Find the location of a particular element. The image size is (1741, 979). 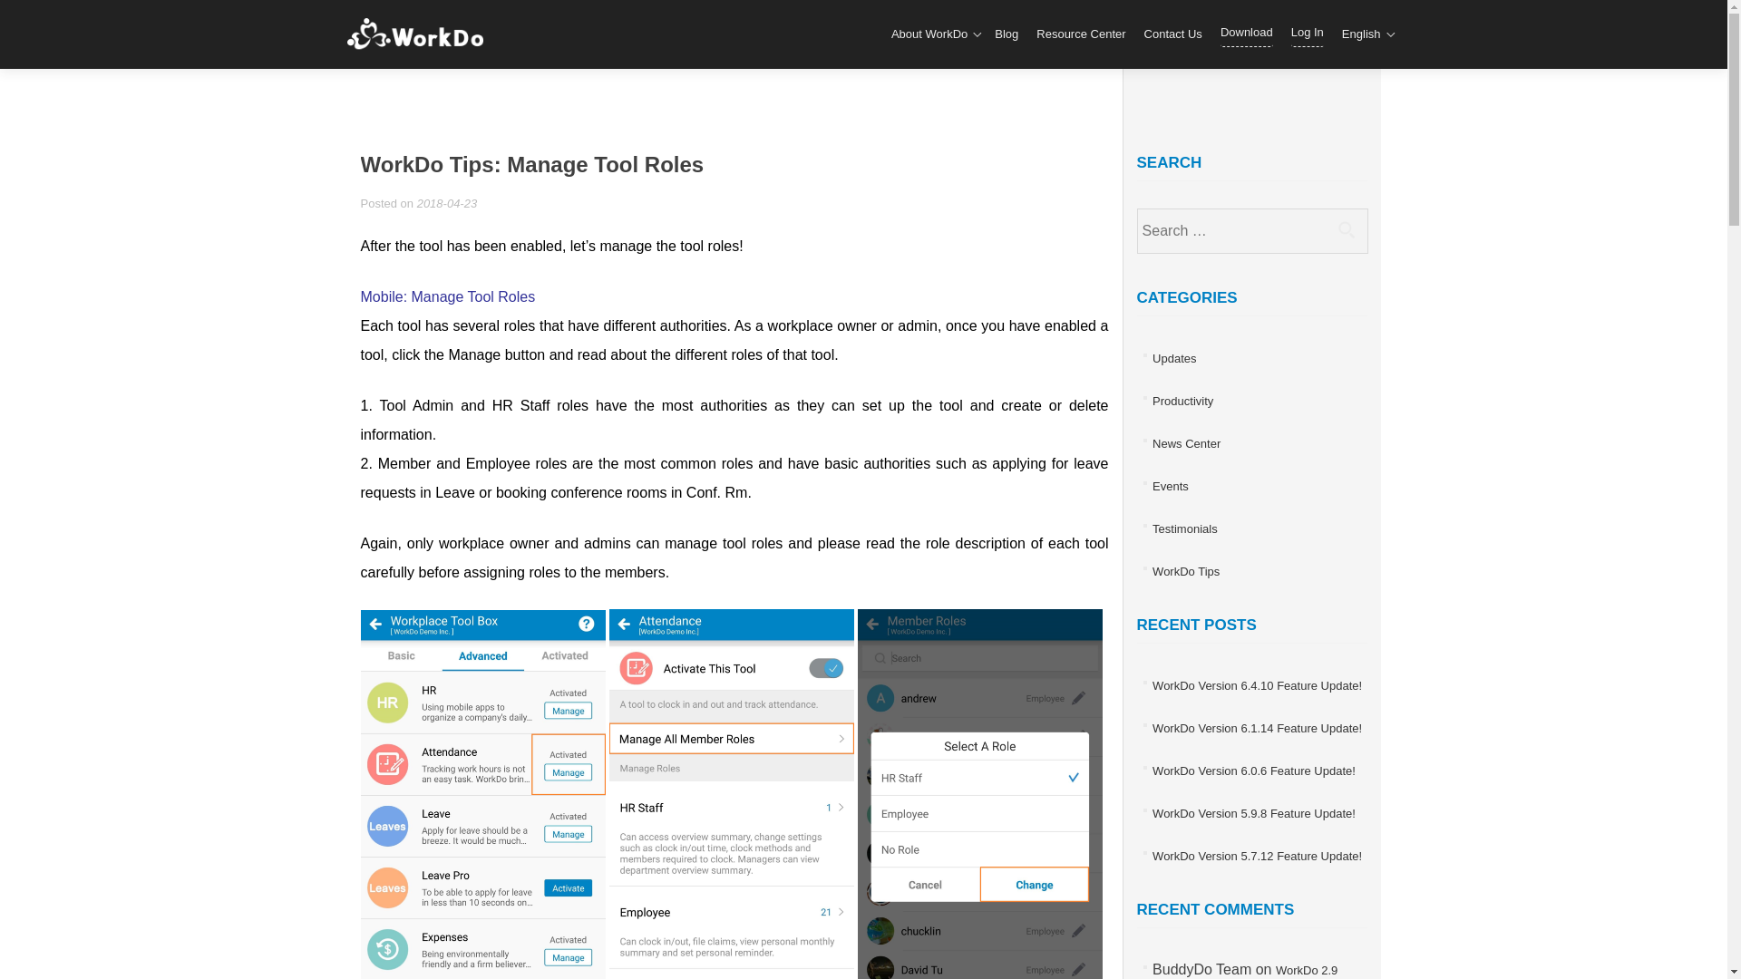

WorkDo is located at coordinates (421, 34).